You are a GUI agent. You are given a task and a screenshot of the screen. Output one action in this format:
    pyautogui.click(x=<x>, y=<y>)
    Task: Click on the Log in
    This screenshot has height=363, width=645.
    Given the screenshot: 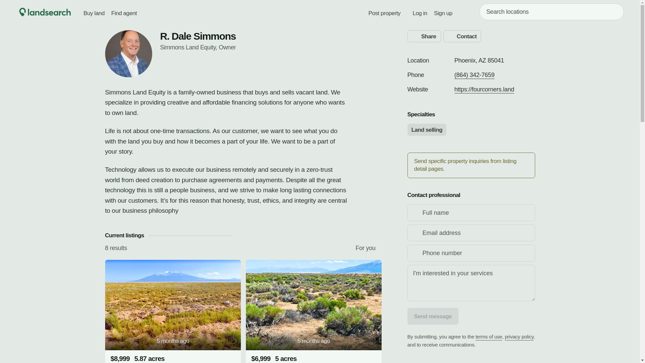 What is the action you would take?
    pyautogui.click(x=420, y=12)
    